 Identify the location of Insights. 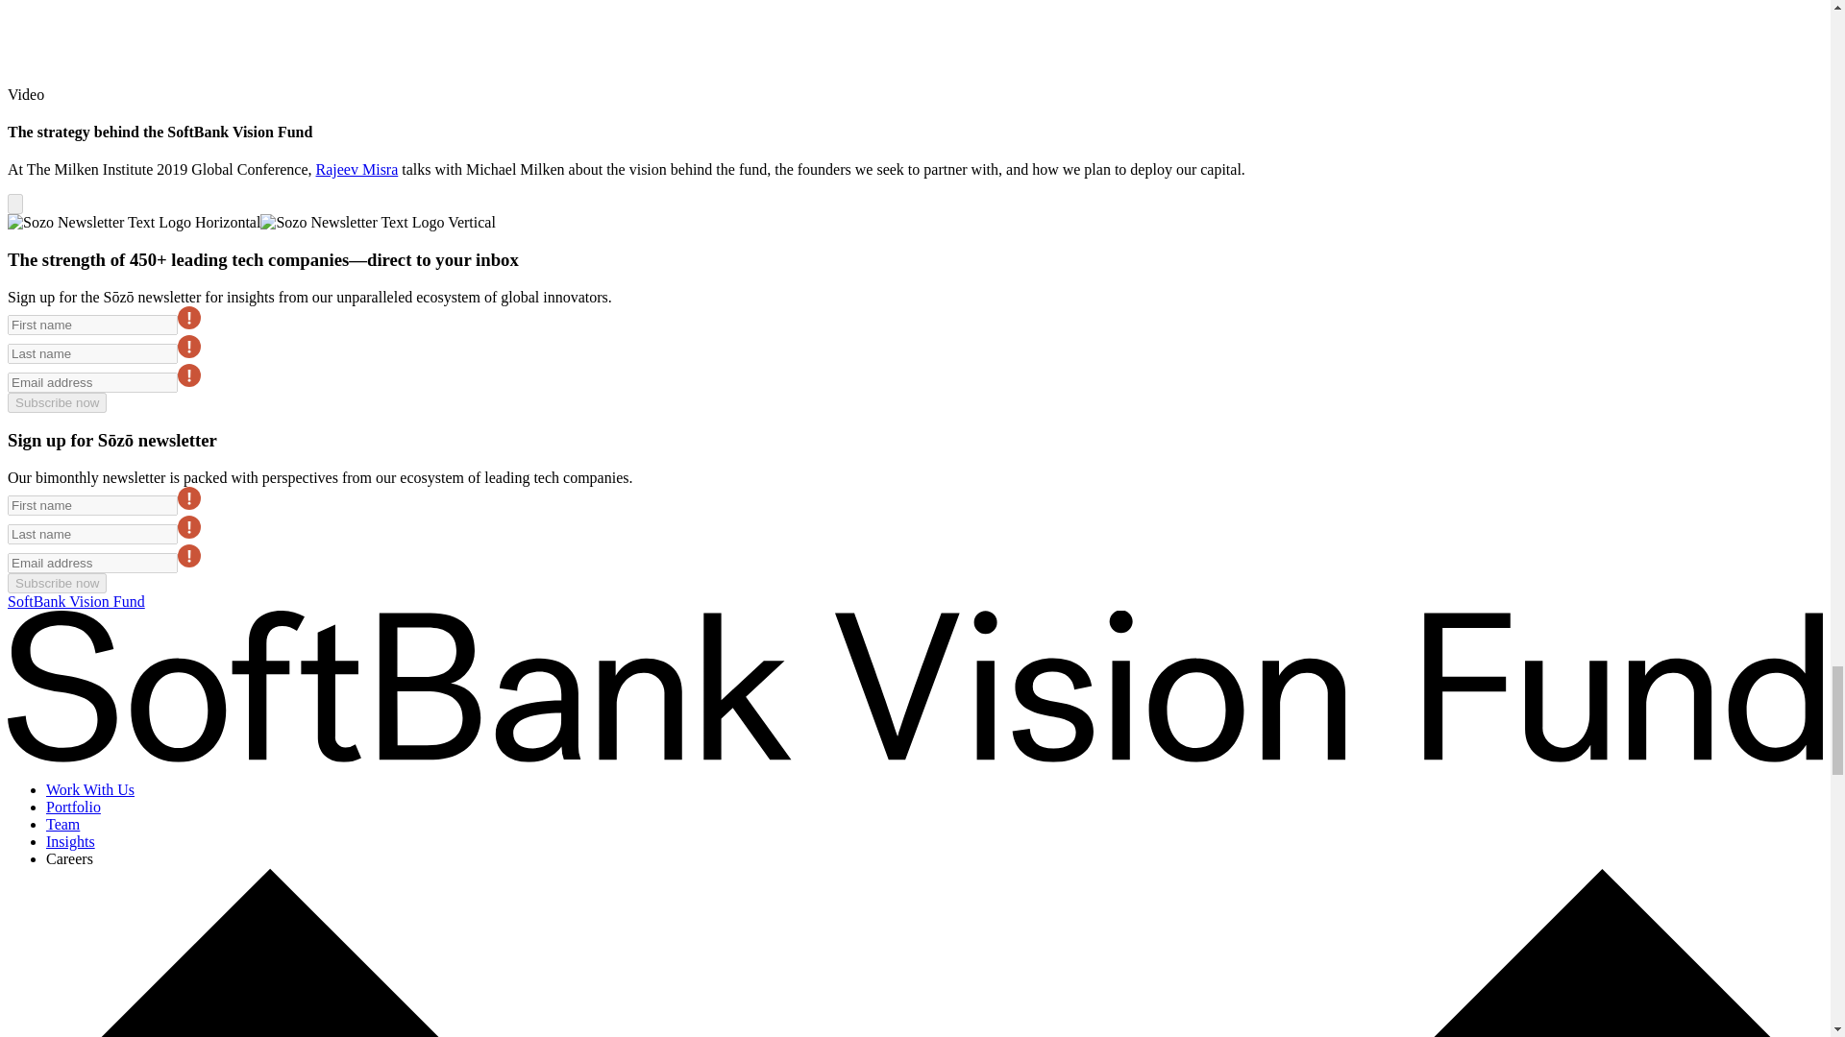
(71, 841).